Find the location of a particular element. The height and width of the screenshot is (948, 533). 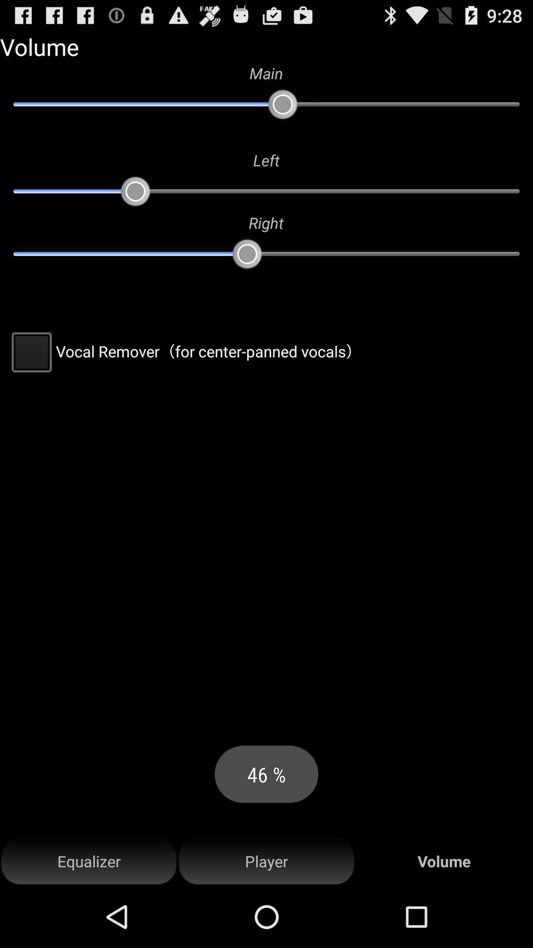

click the vocal remover for at the center is located at coordinates (184, 351).